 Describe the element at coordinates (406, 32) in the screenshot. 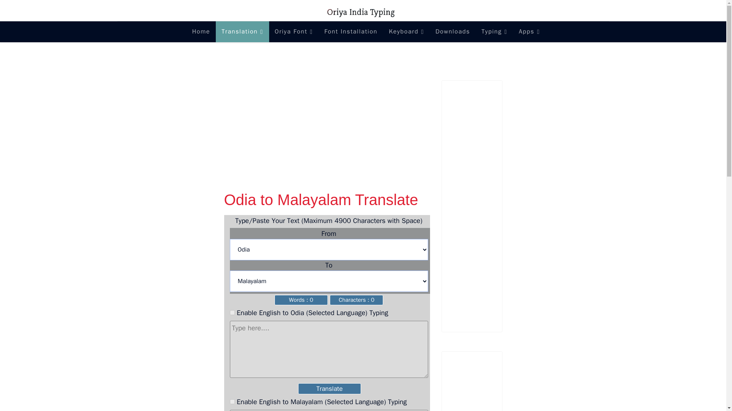

I see `Keyboard` at that location.